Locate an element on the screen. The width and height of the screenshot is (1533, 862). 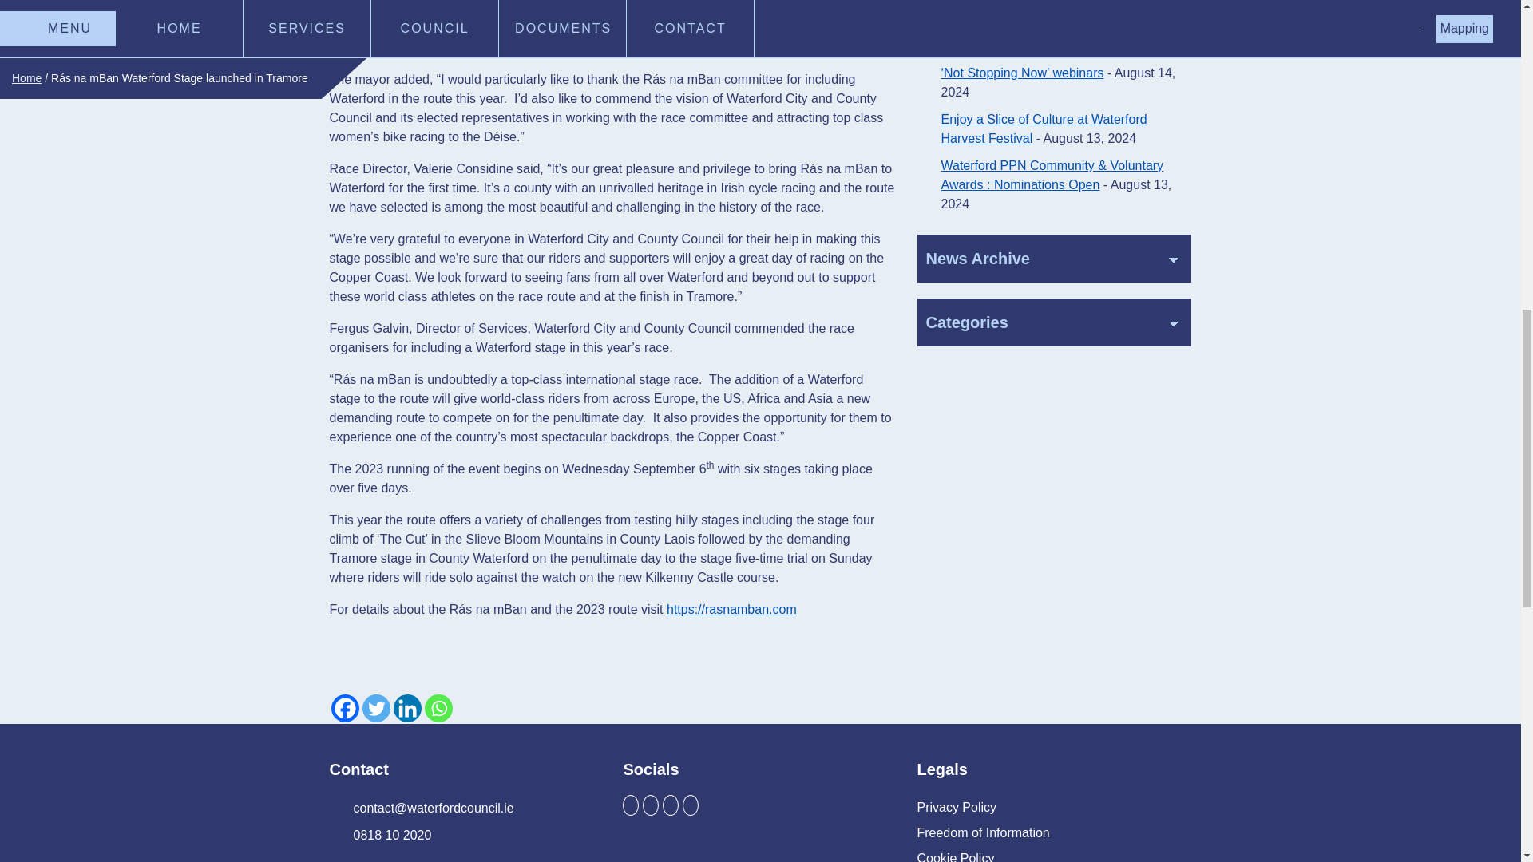
Privacy Policy is located at coordinates (957, 808).